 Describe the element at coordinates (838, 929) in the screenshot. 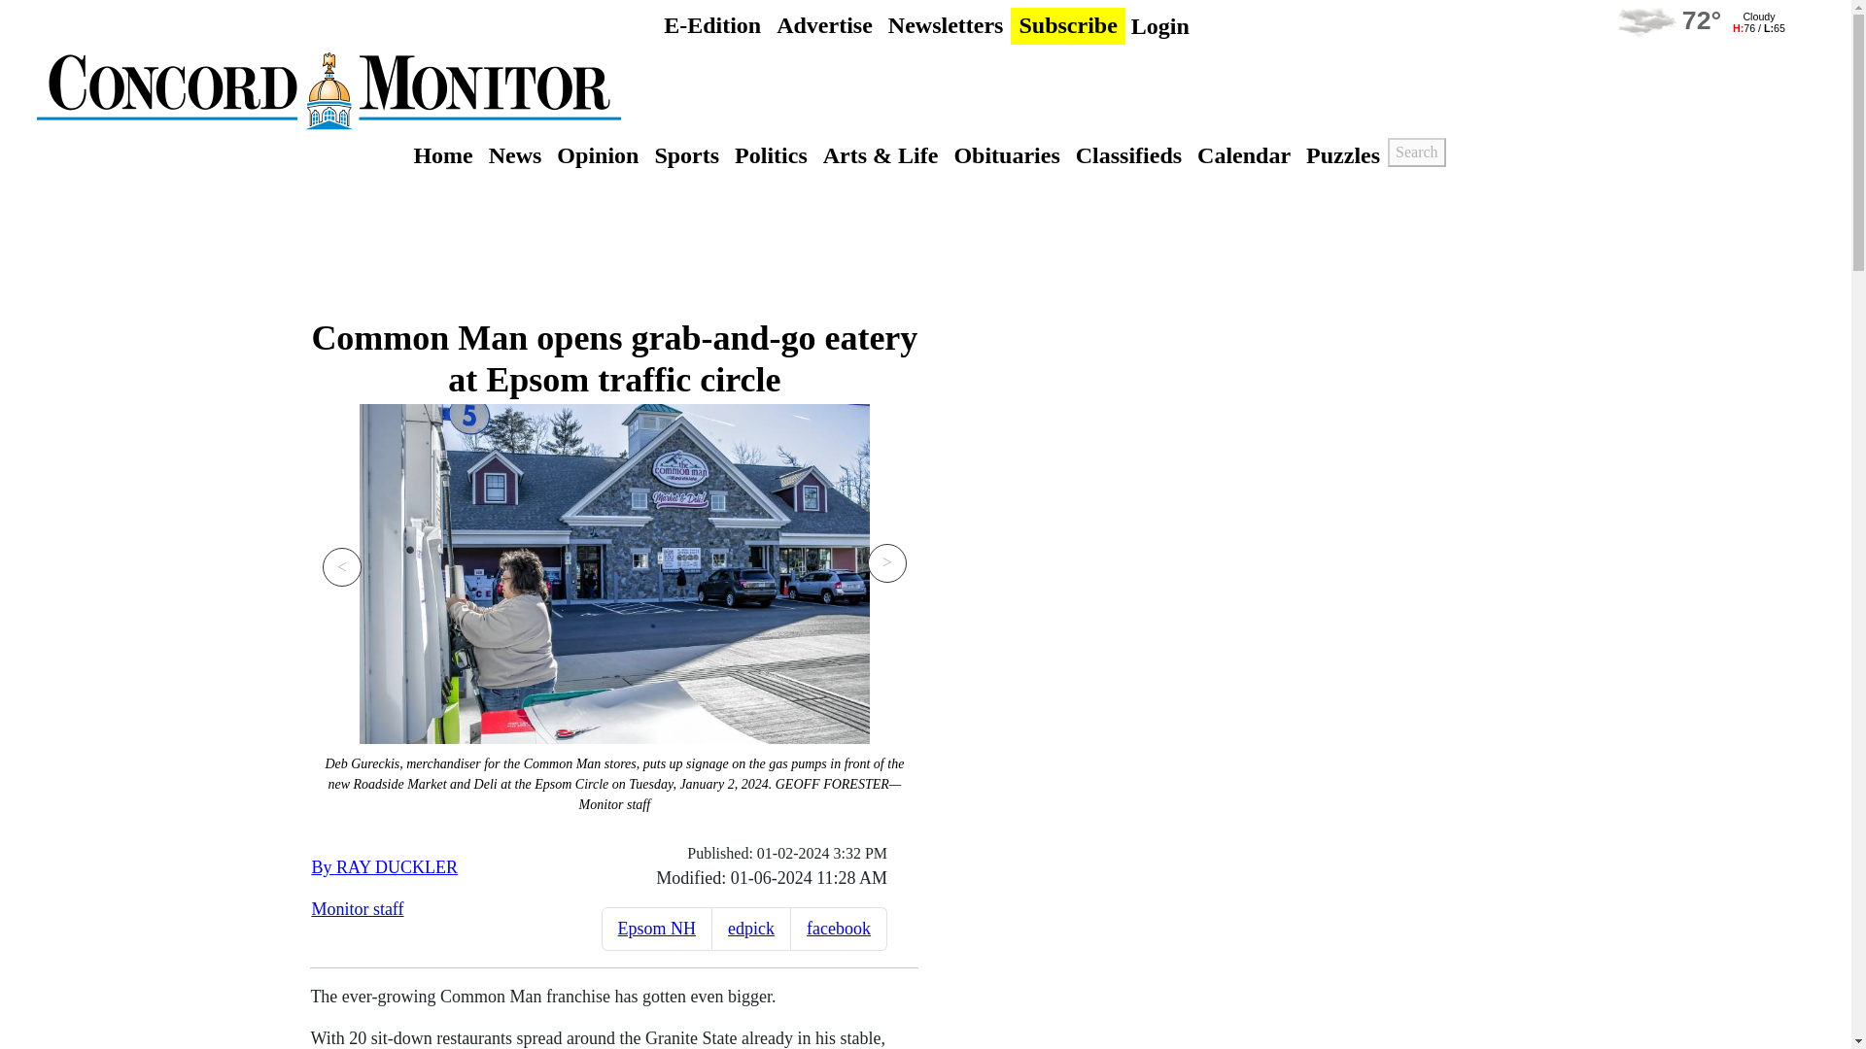

I see `facebook` at that location.